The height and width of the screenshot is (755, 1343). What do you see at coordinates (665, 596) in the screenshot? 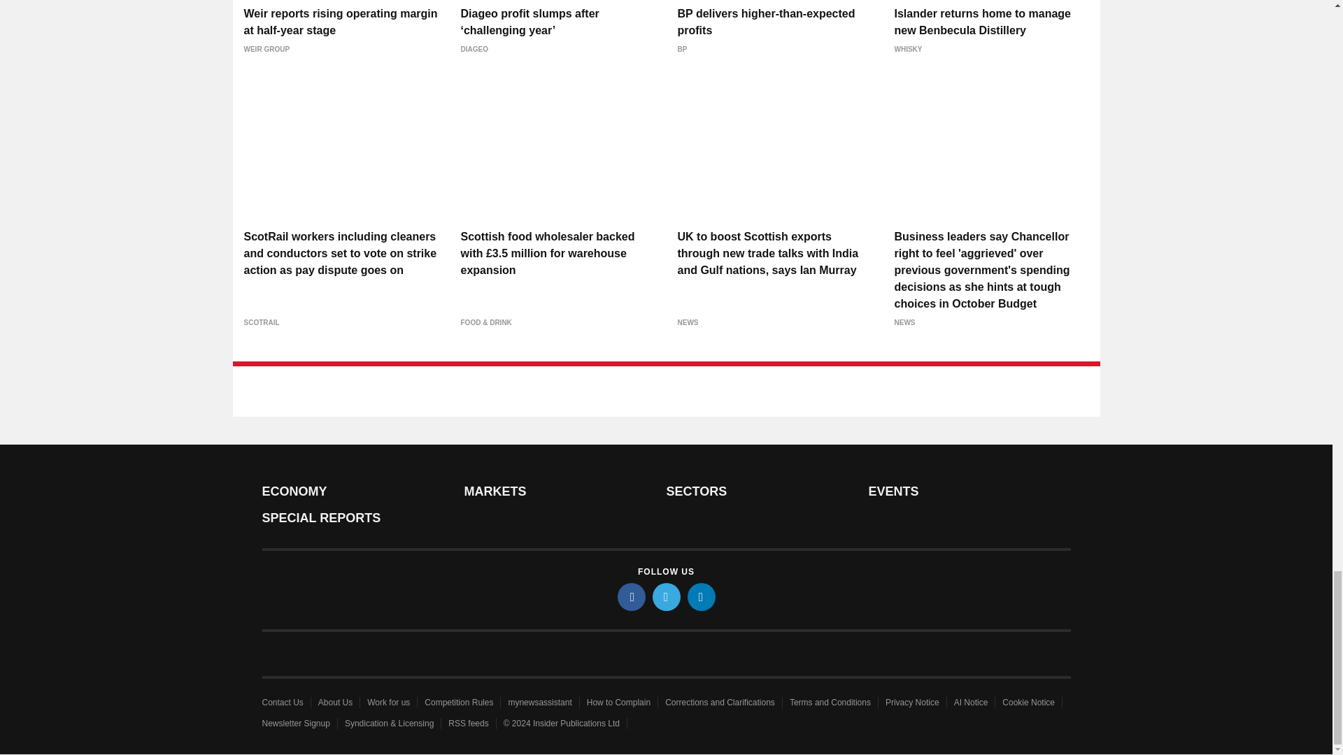
I see `twitter` at bounding box center [665, 596].